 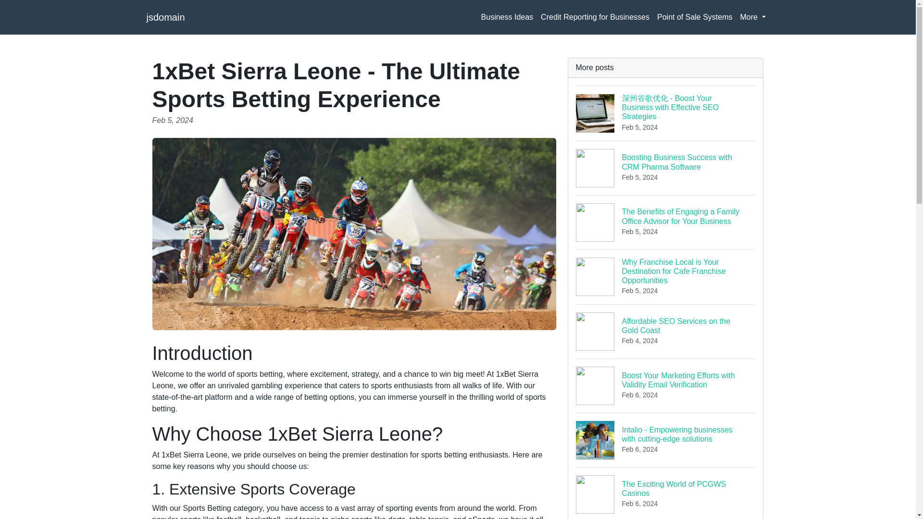 What do you see at coordinates (507, 17) in the screenshot?
I see `jsdomain` at bounding box center [507, 17].